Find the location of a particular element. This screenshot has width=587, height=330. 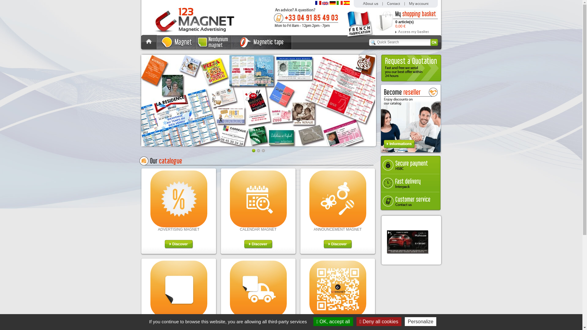

QR code magnets is located at coordinates (338, 316).